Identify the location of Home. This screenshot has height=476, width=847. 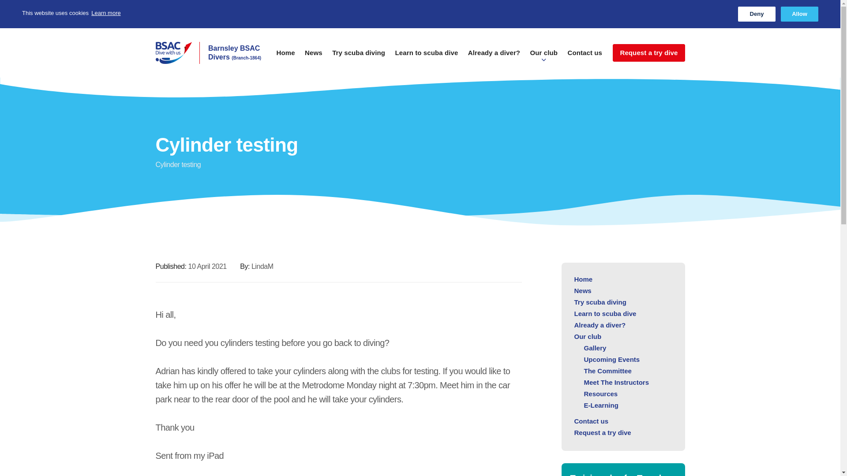
(286, 57).